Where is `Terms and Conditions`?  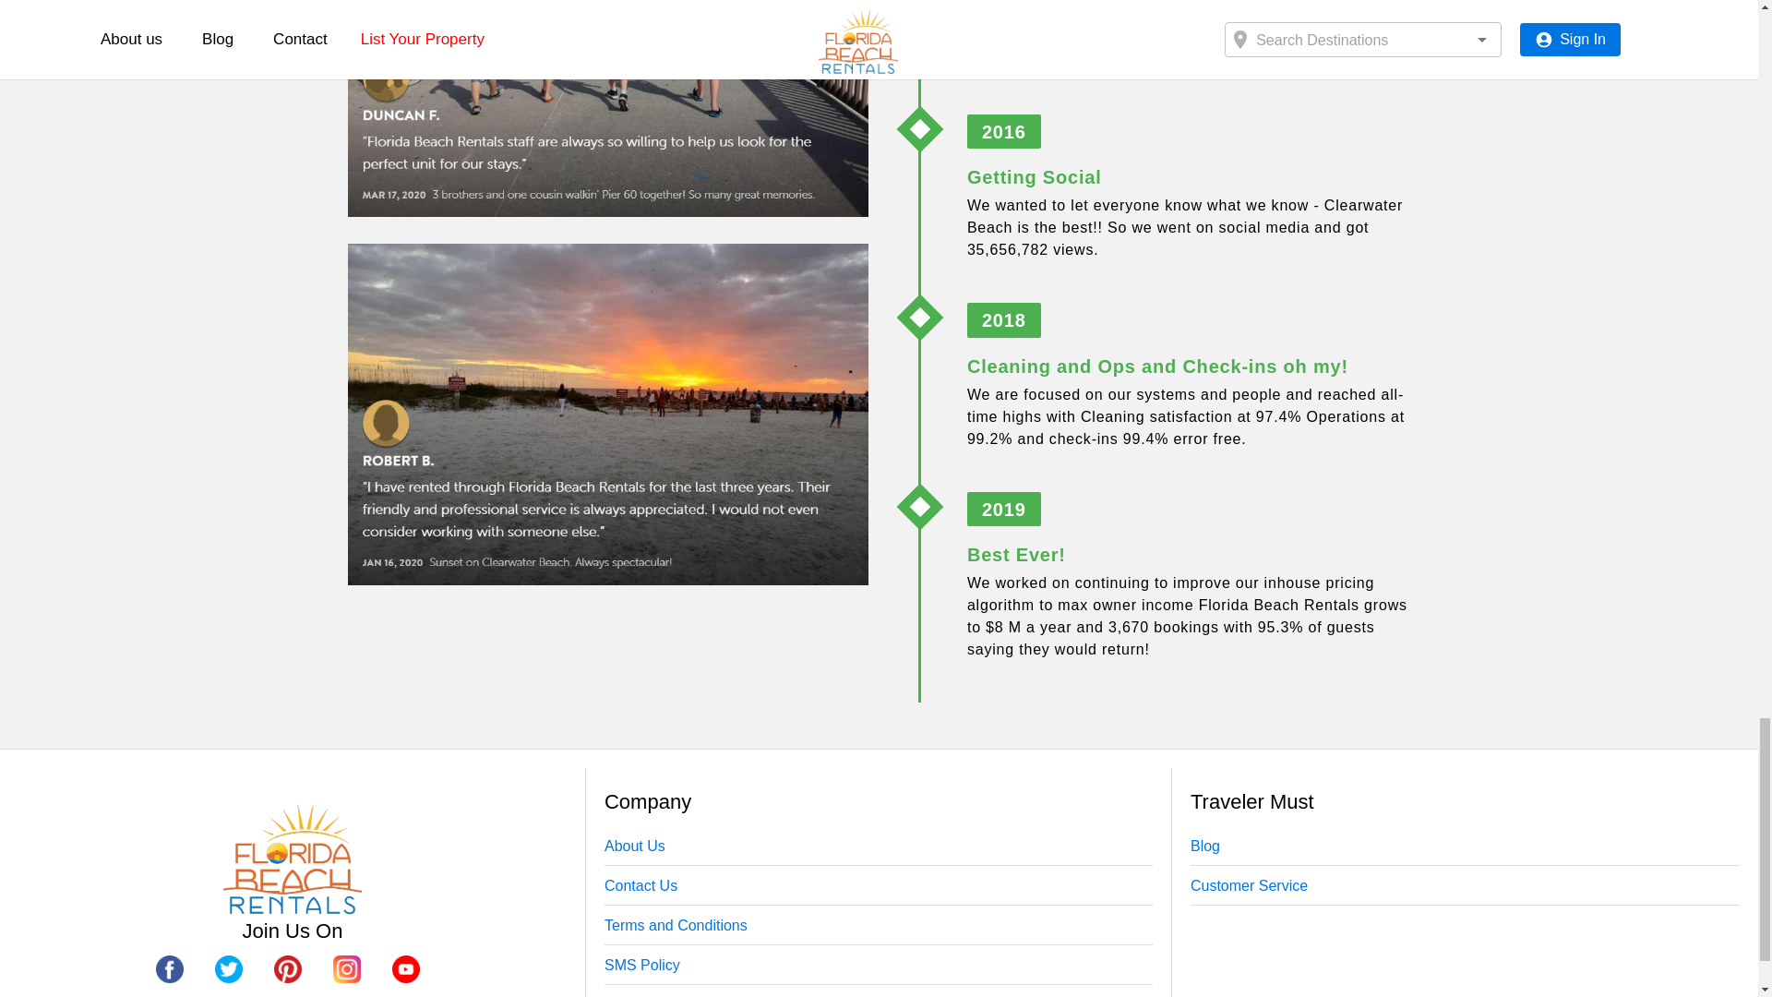
Terms and Conditions is located at coordinates (879, 930).